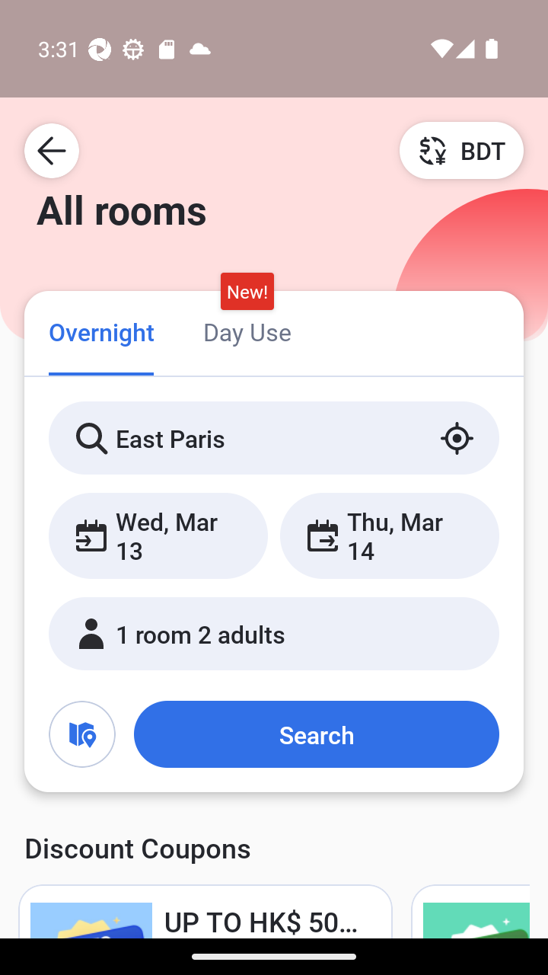 The image size is (548, 975). I want to click on New!, so click(247, 292).